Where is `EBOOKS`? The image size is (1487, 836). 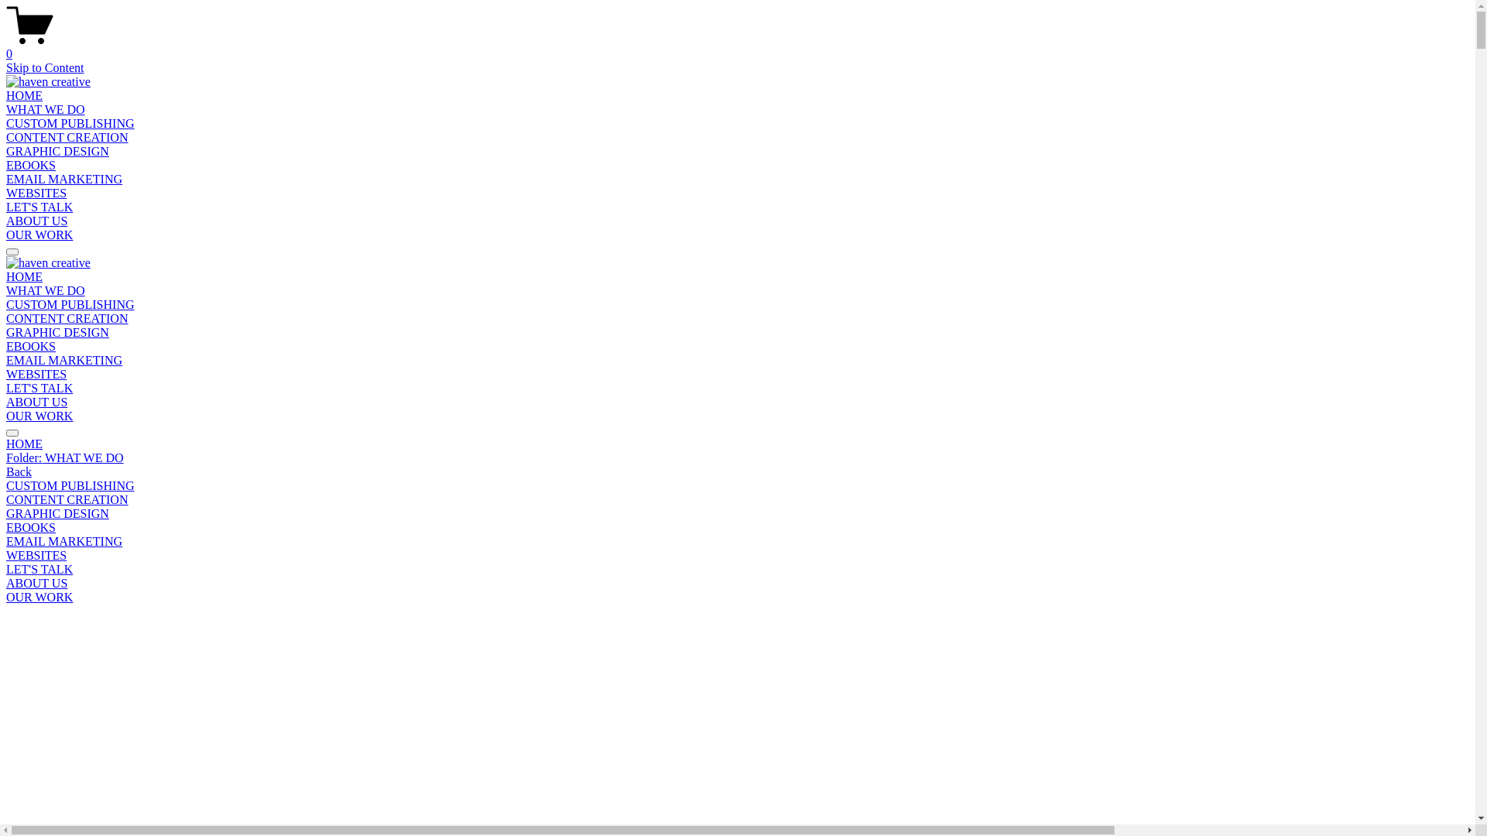
EBOOKS is located at coordinates (31, 166).